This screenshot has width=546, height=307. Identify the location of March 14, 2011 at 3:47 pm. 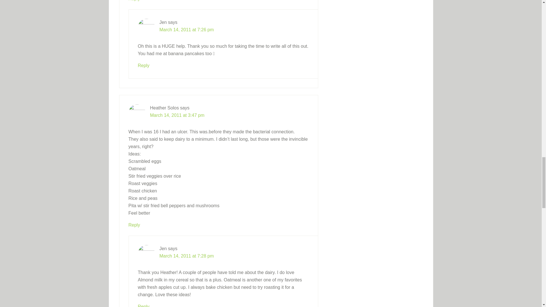
(177, 115).